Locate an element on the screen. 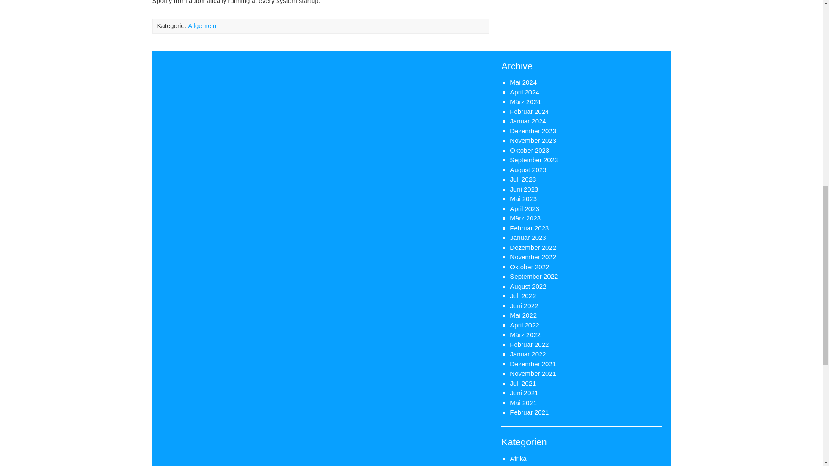 This screenshot has height=466, width=829. Juni 2023 is located at coordinates (524, 189).